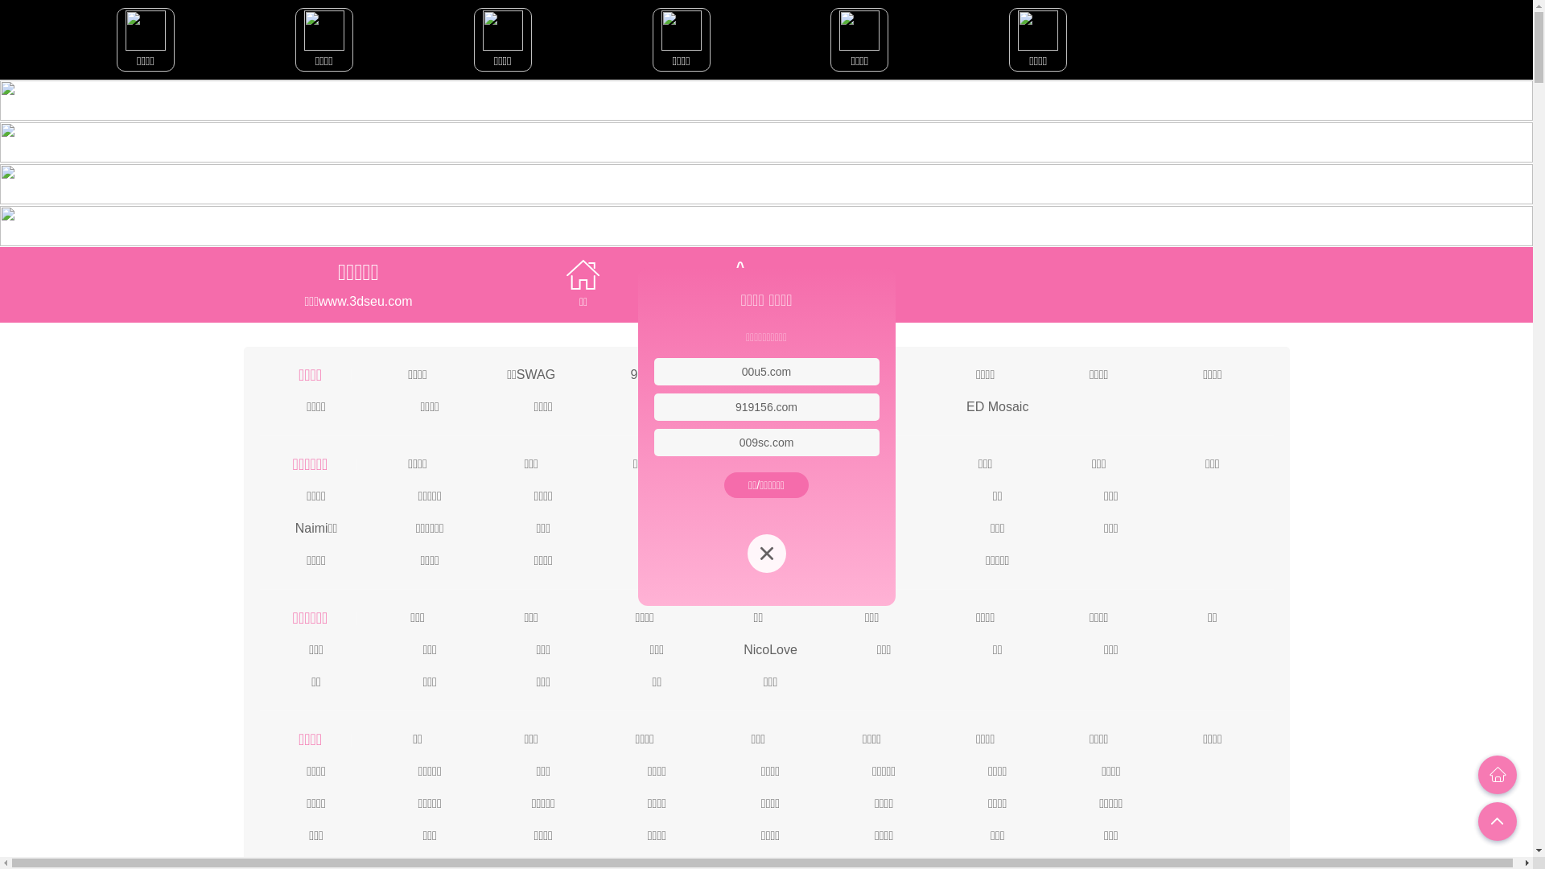 This screenshot has width=1545, height=869. Describe the element at coordinates (766, 407) in the screenshot. I see `919156.com` at that location.